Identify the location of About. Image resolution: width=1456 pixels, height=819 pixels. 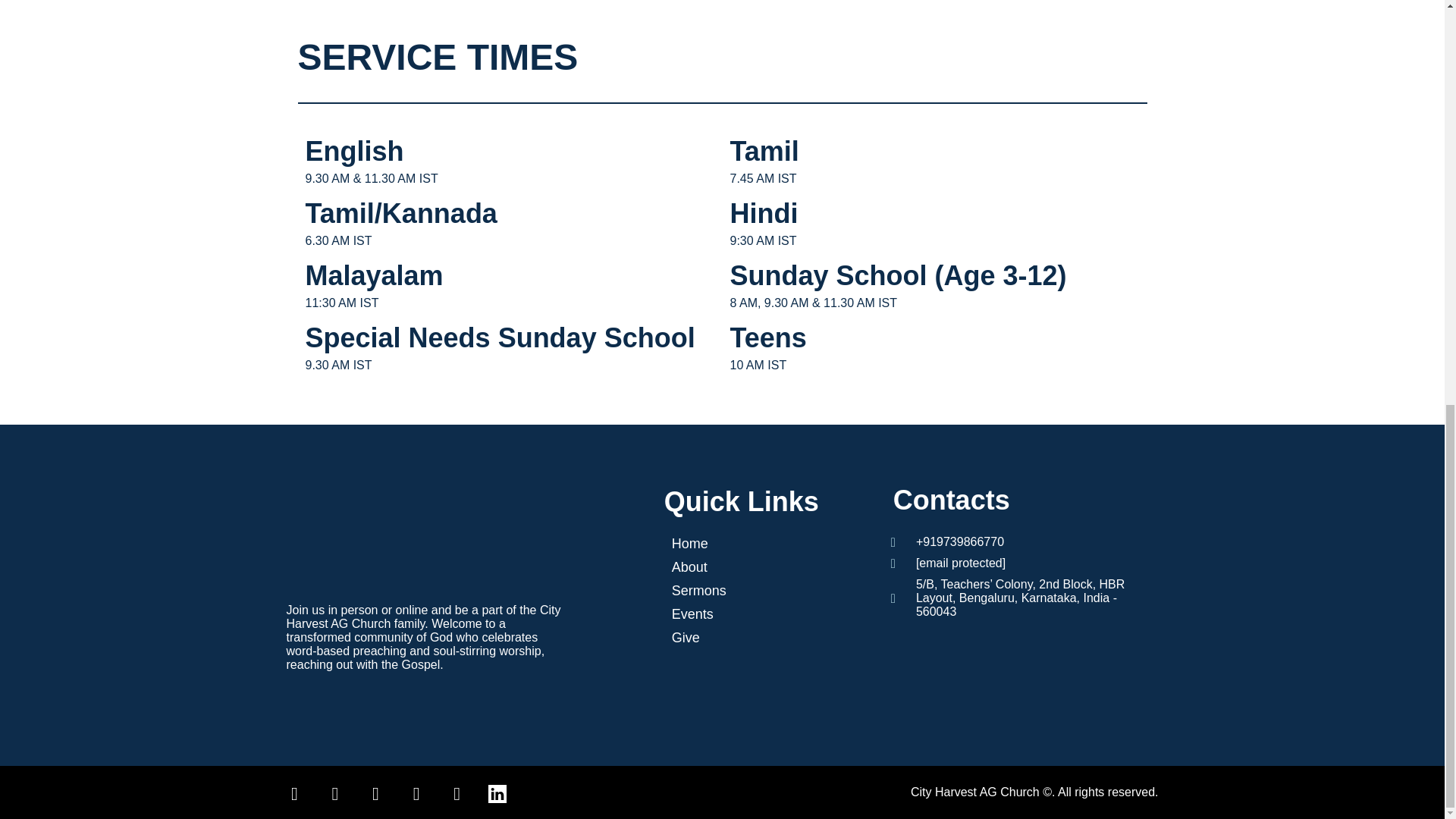
(756, 567).